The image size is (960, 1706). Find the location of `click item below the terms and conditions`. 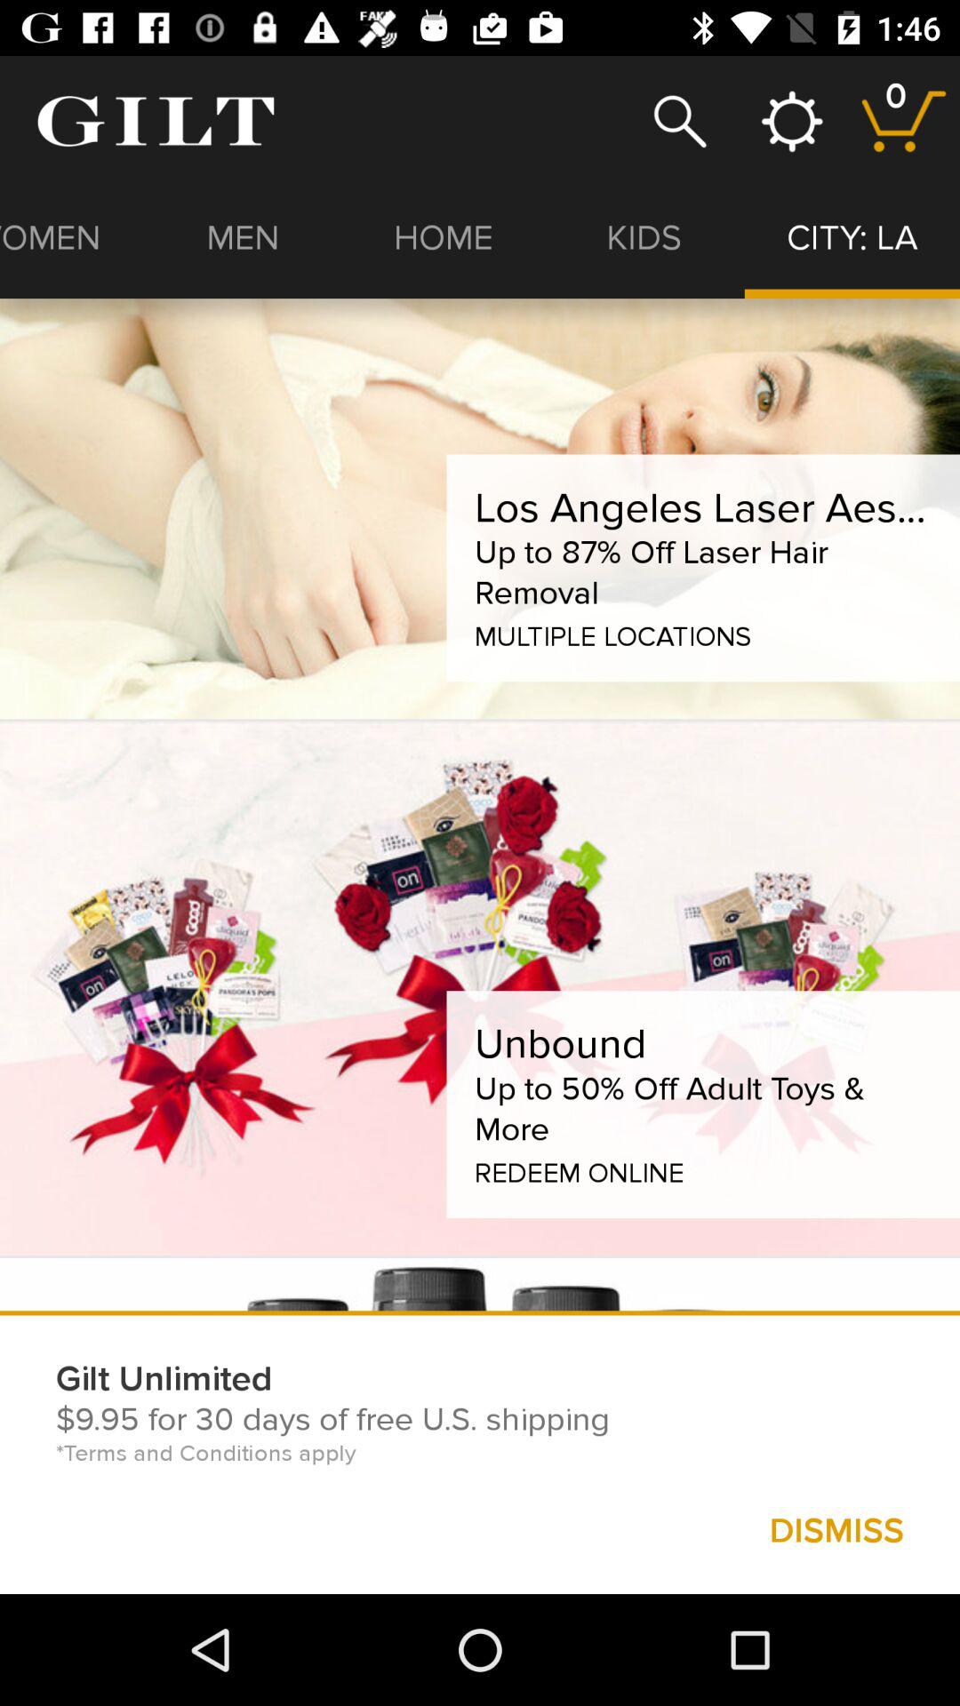

click item below the terms and conditions is located at coordinates (836, 1530).